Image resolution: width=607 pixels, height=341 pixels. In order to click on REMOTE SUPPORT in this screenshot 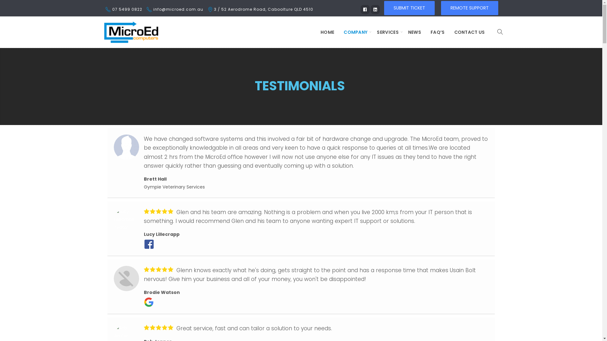, I will do `click(469, 8)`.